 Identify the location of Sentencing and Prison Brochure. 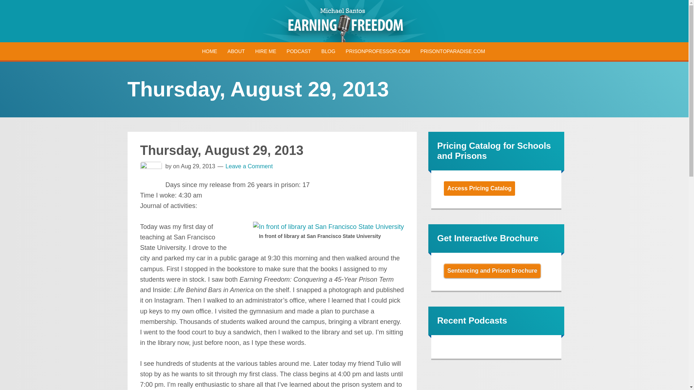
(492, 271).